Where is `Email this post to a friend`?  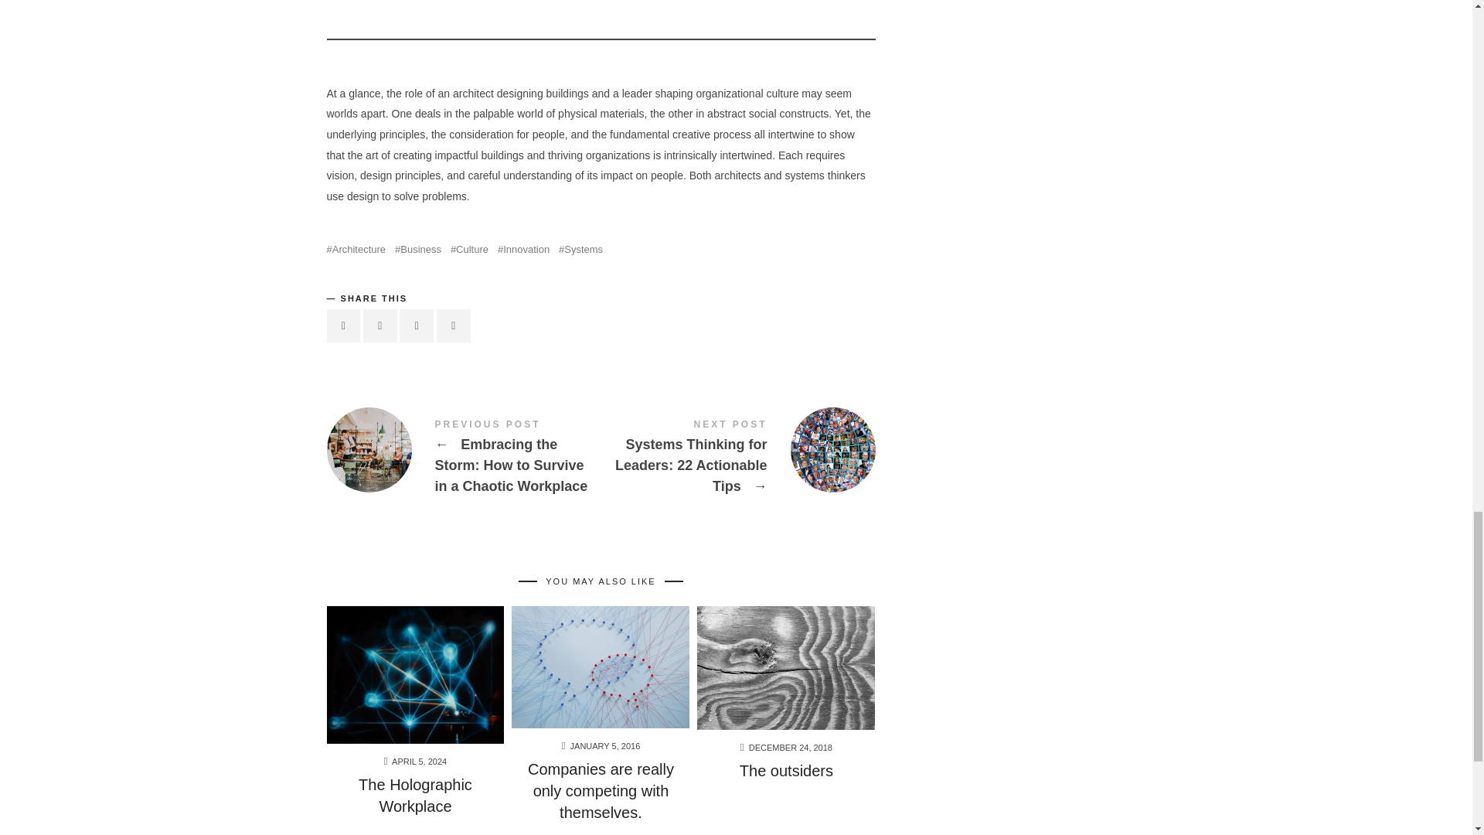 Email this post to a friend is located at coordinates (453, 325).